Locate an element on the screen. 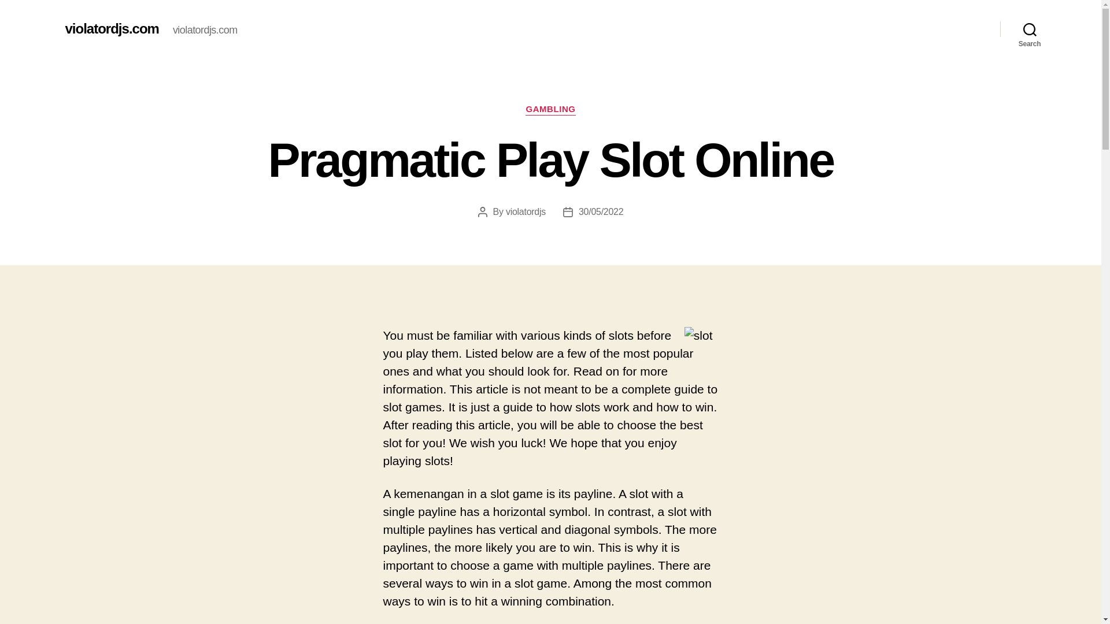  Search is located at coordinates (1030, 29).